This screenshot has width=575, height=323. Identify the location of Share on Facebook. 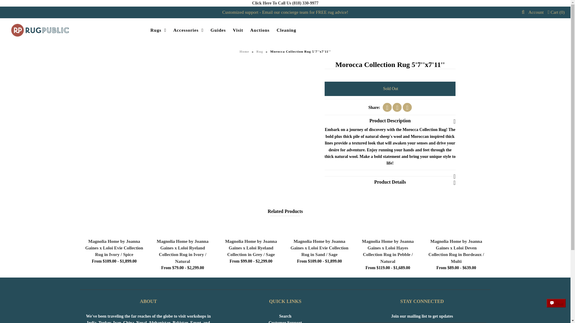
(387, 107).